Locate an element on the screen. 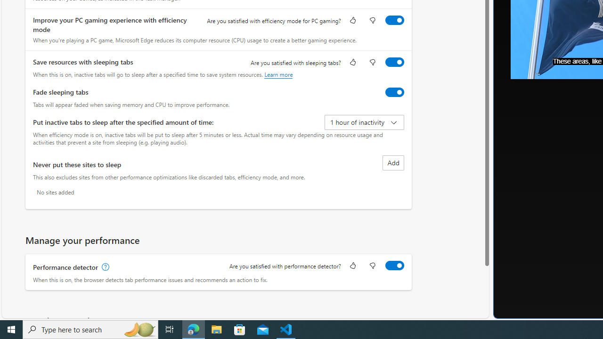  Performance detector is located at coordinates (394, 265).